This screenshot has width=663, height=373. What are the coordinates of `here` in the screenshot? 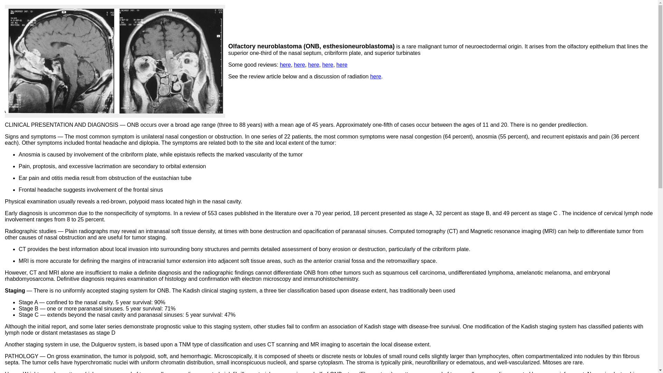 It's located at (328, 65).